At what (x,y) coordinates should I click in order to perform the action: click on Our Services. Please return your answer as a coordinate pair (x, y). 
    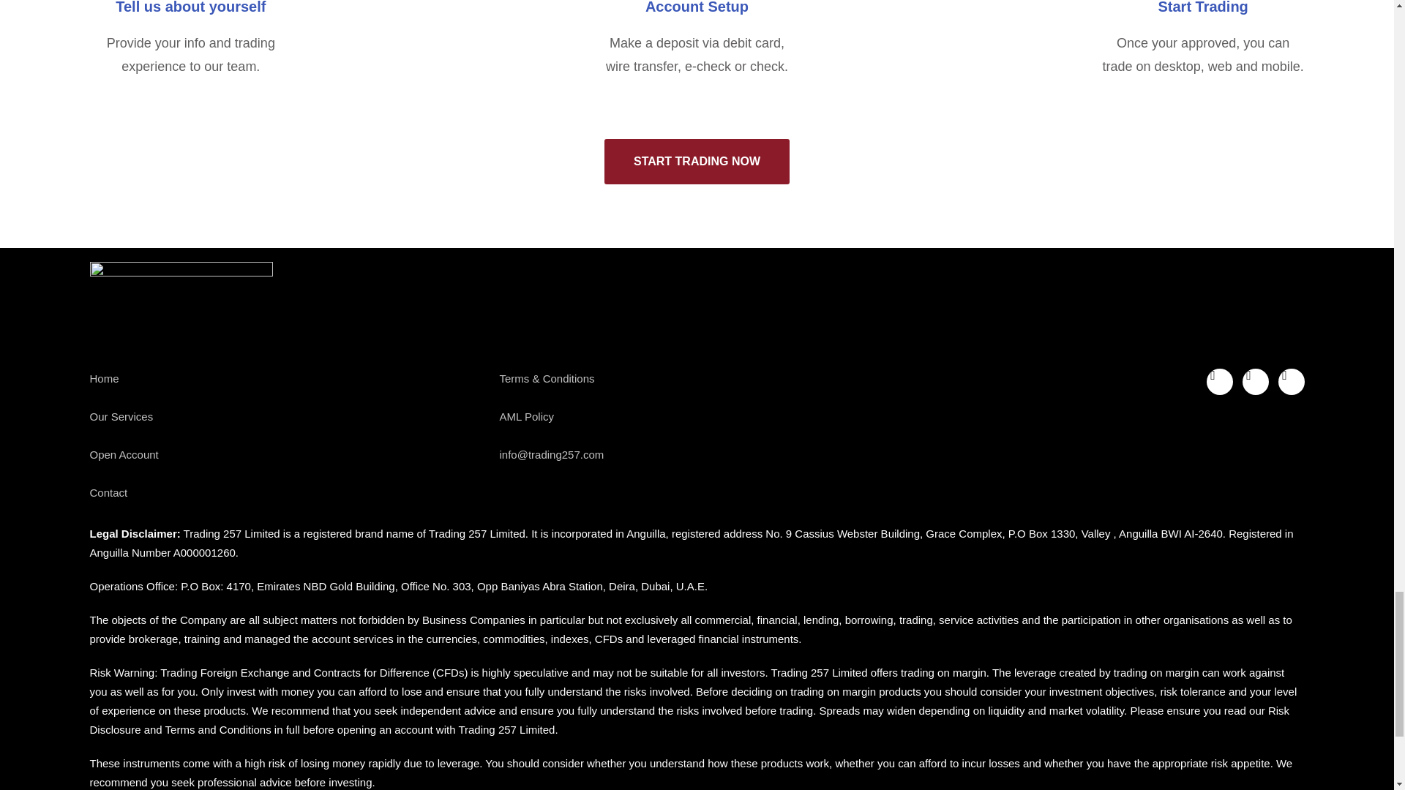
    Looking at the image, I should click on (287, 417).